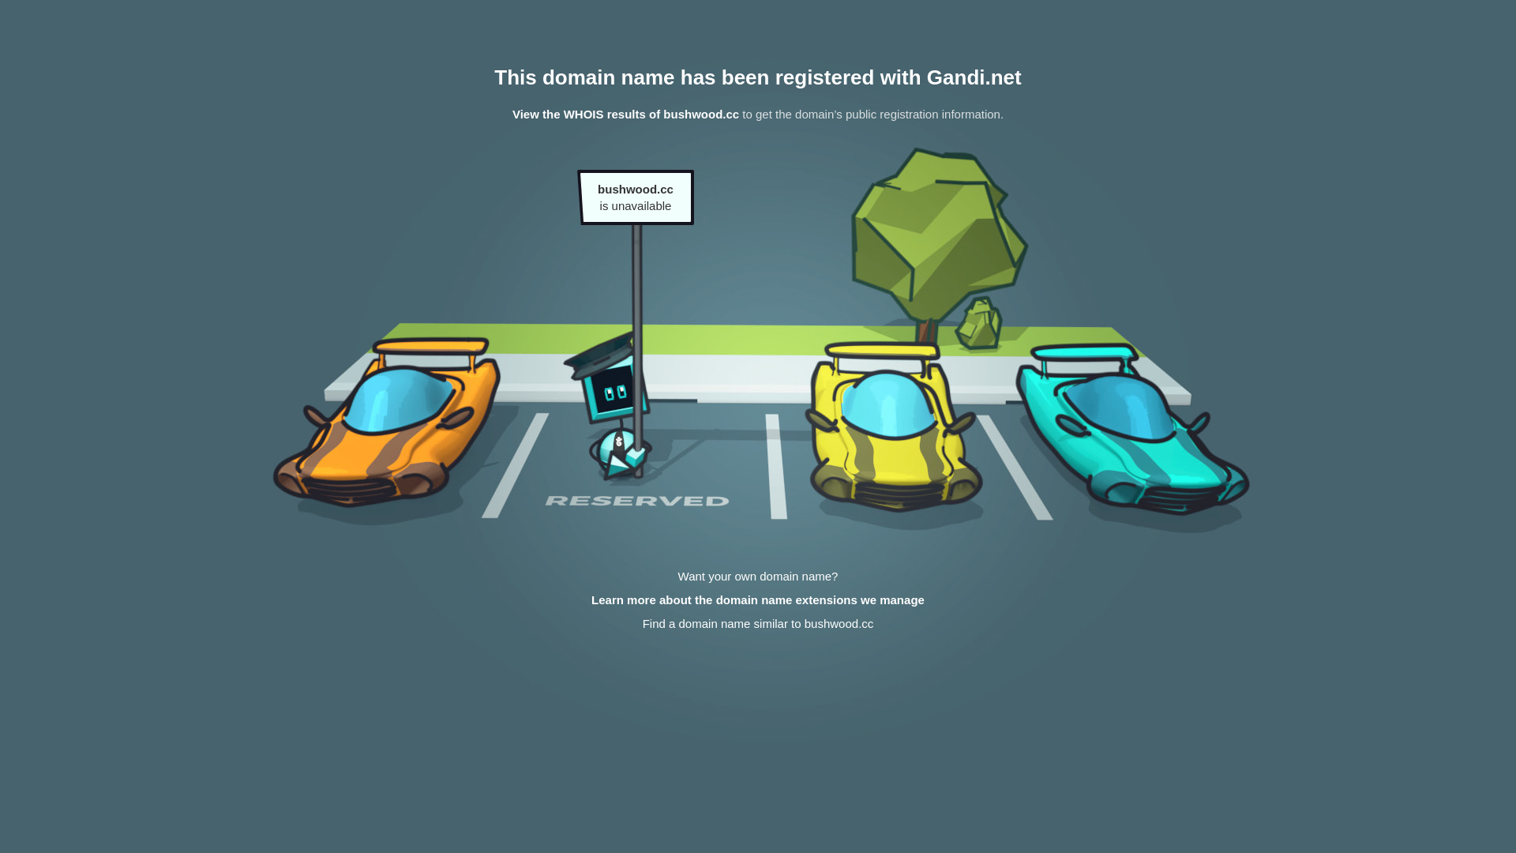  What do you see at coordinates (758, 624) in the screenshot?
I see `Find a domain name similar to bushwood.cc` at bounding box center [758, 624].